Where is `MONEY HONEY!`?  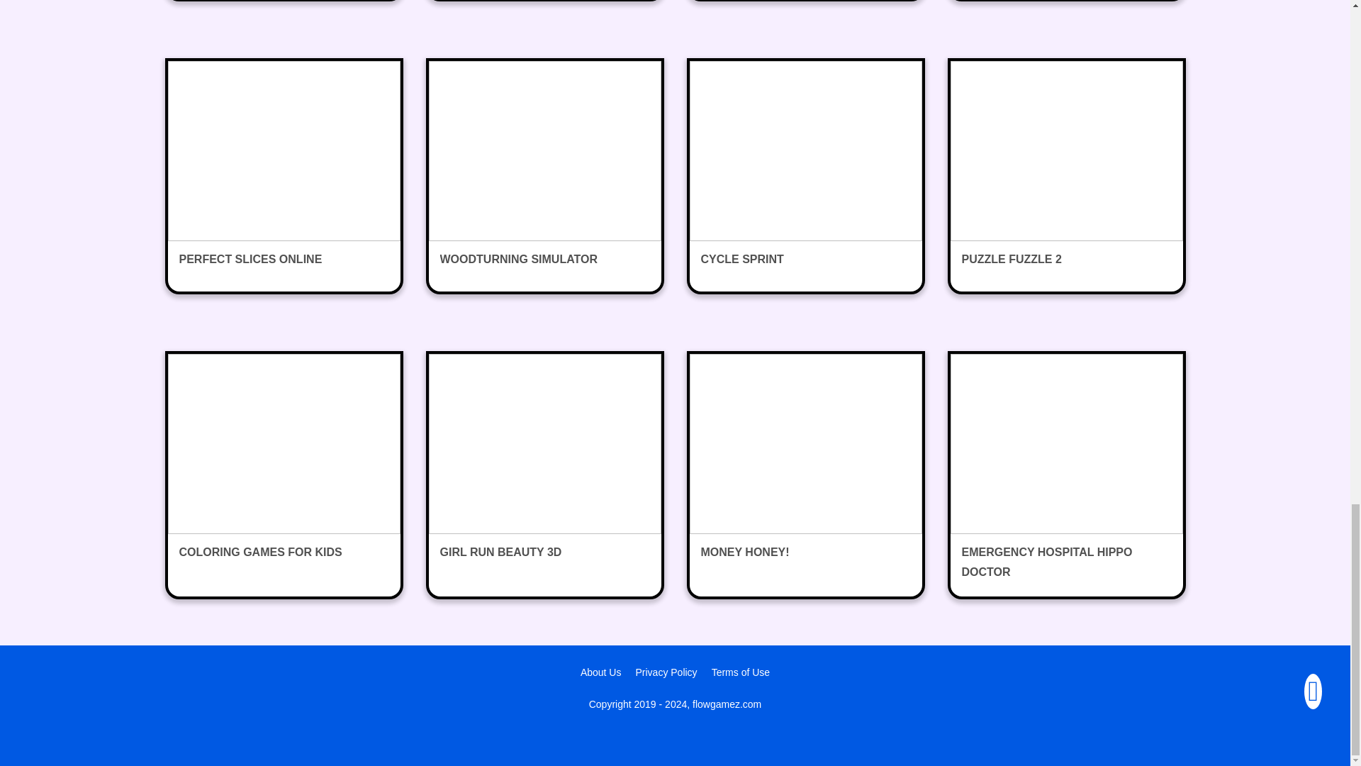
MONEY HONEY! is located at coordinates (805, 469).